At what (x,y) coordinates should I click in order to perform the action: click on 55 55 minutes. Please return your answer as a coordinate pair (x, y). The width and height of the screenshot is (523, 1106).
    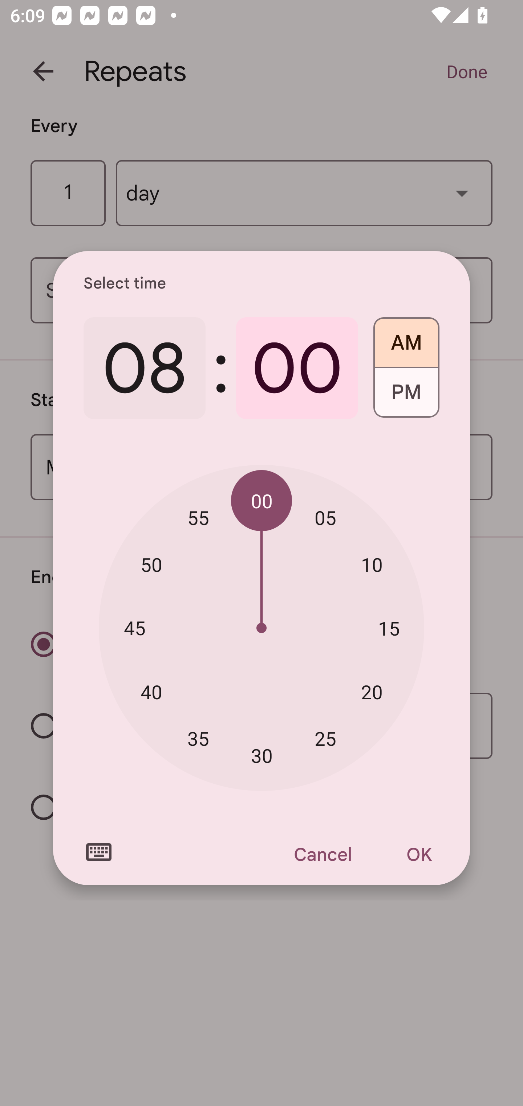
    Looking at the image, I should click on (198, 517).